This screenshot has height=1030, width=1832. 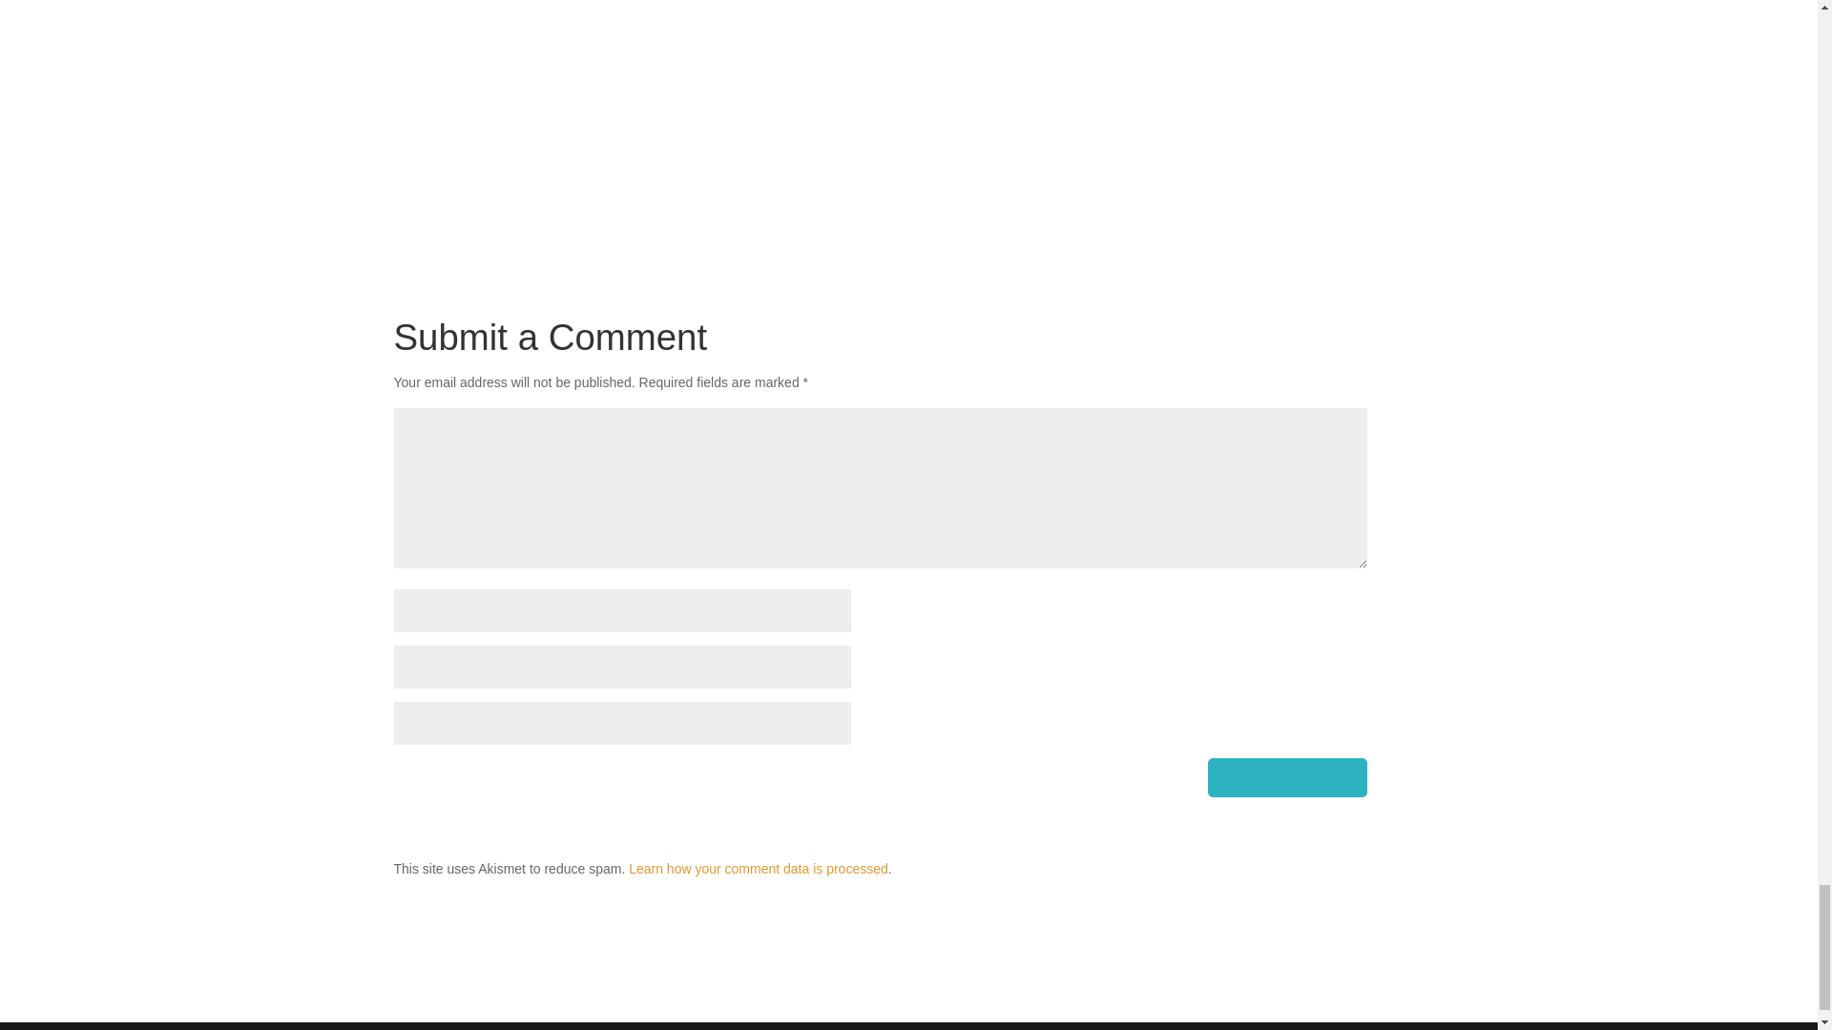 What do you see at coordinates (758, 868) in the screenshot?
I see `Learn how your comment data is processed` at bounding box center [758, 868].